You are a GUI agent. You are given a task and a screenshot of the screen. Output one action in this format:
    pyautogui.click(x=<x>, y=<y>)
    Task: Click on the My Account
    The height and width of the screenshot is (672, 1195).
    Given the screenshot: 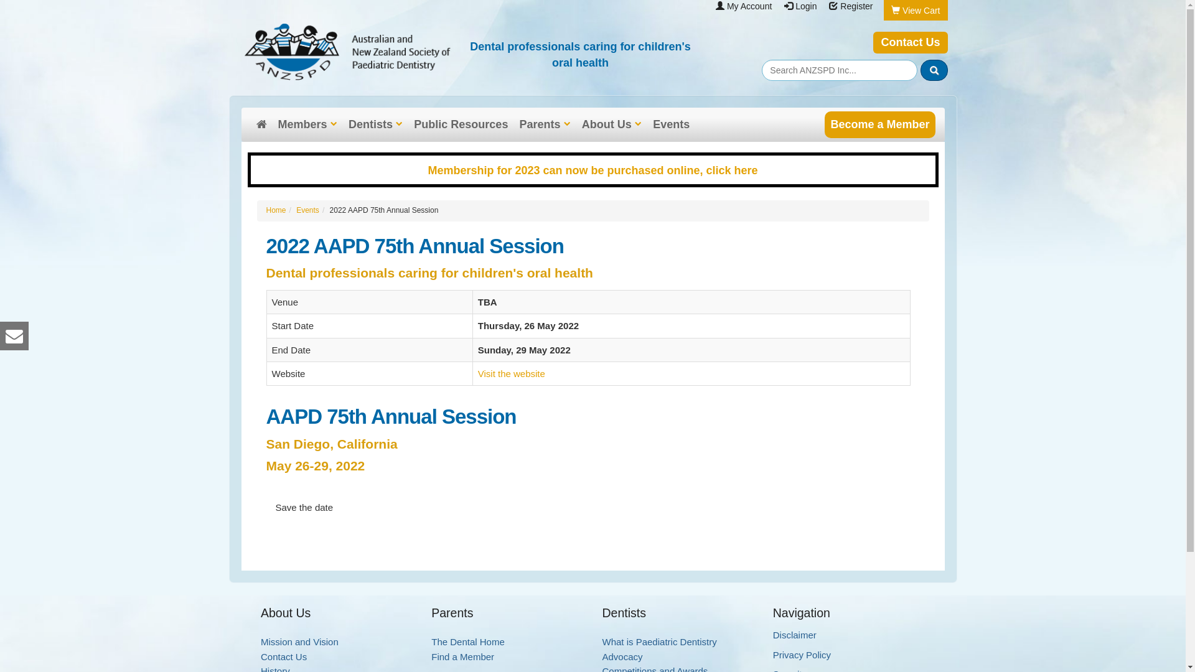 What is the action you would take?
    pyautogui.click(x=749, y=6)
    